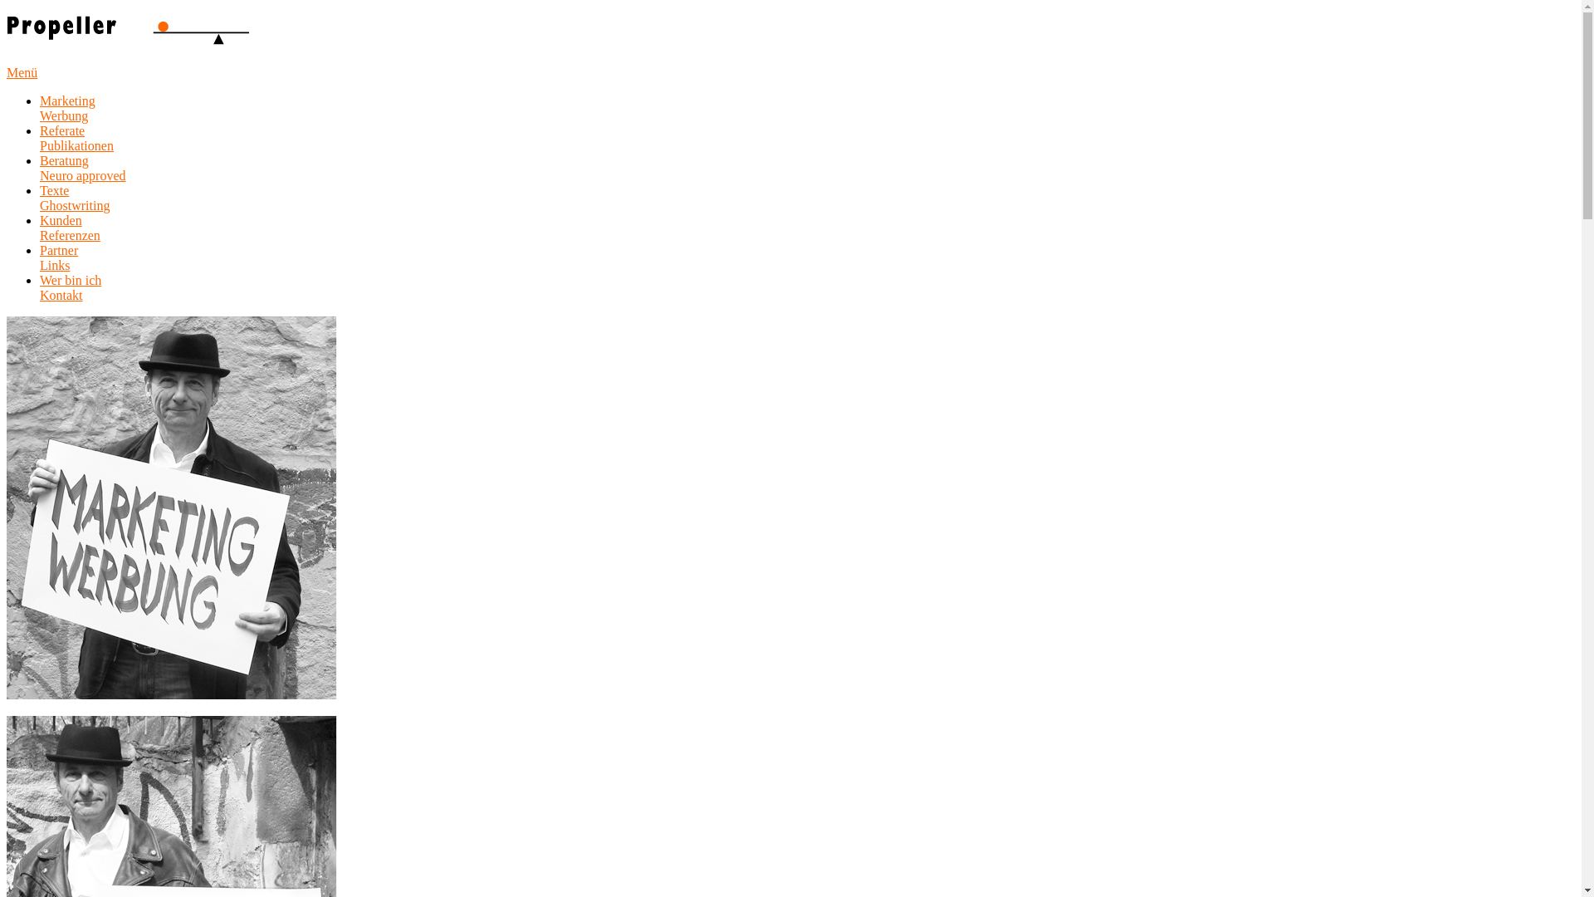 This screenshot has width=1594, height=897. What do you see at coordinates (128, 35) in the screenshot?
I see `Propeller Marketingdesign` at bounding box center [128, 35].